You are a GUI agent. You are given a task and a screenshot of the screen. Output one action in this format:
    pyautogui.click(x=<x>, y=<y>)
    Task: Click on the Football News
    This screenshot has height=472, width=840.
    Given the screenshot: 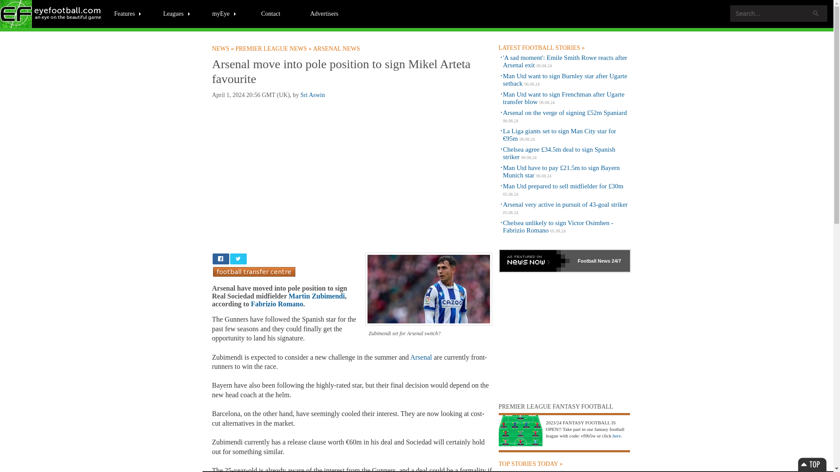 What is the action you would take?
    pyautogui.click(x=223, y=49)
    